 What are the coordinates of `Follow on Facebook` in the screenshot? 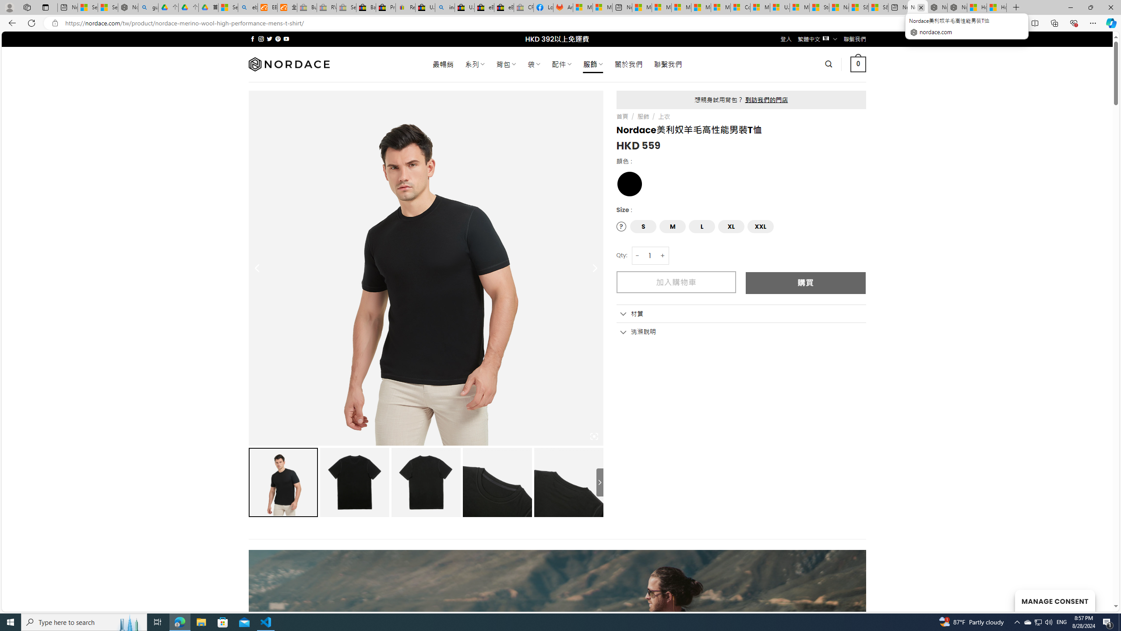 It's located at (252, 39).